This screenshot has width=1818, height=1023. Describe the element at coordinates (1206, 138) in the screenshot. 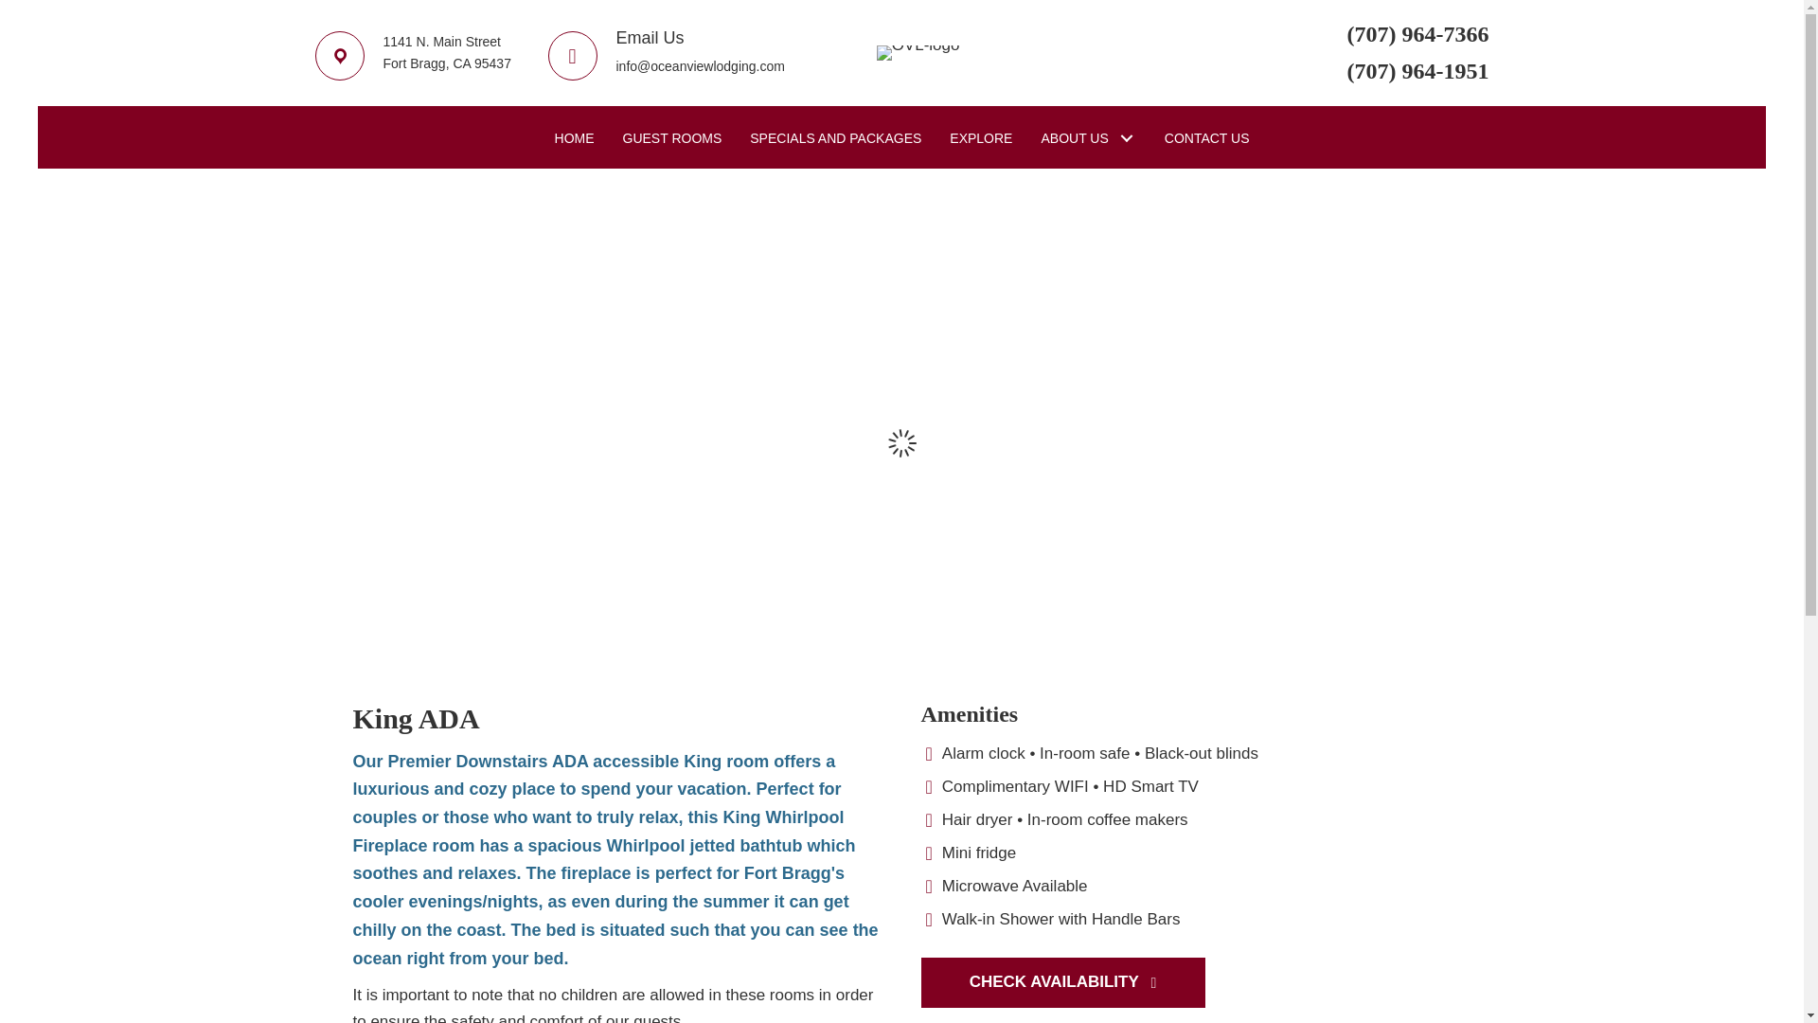

I see `CONTACT US` at that location.